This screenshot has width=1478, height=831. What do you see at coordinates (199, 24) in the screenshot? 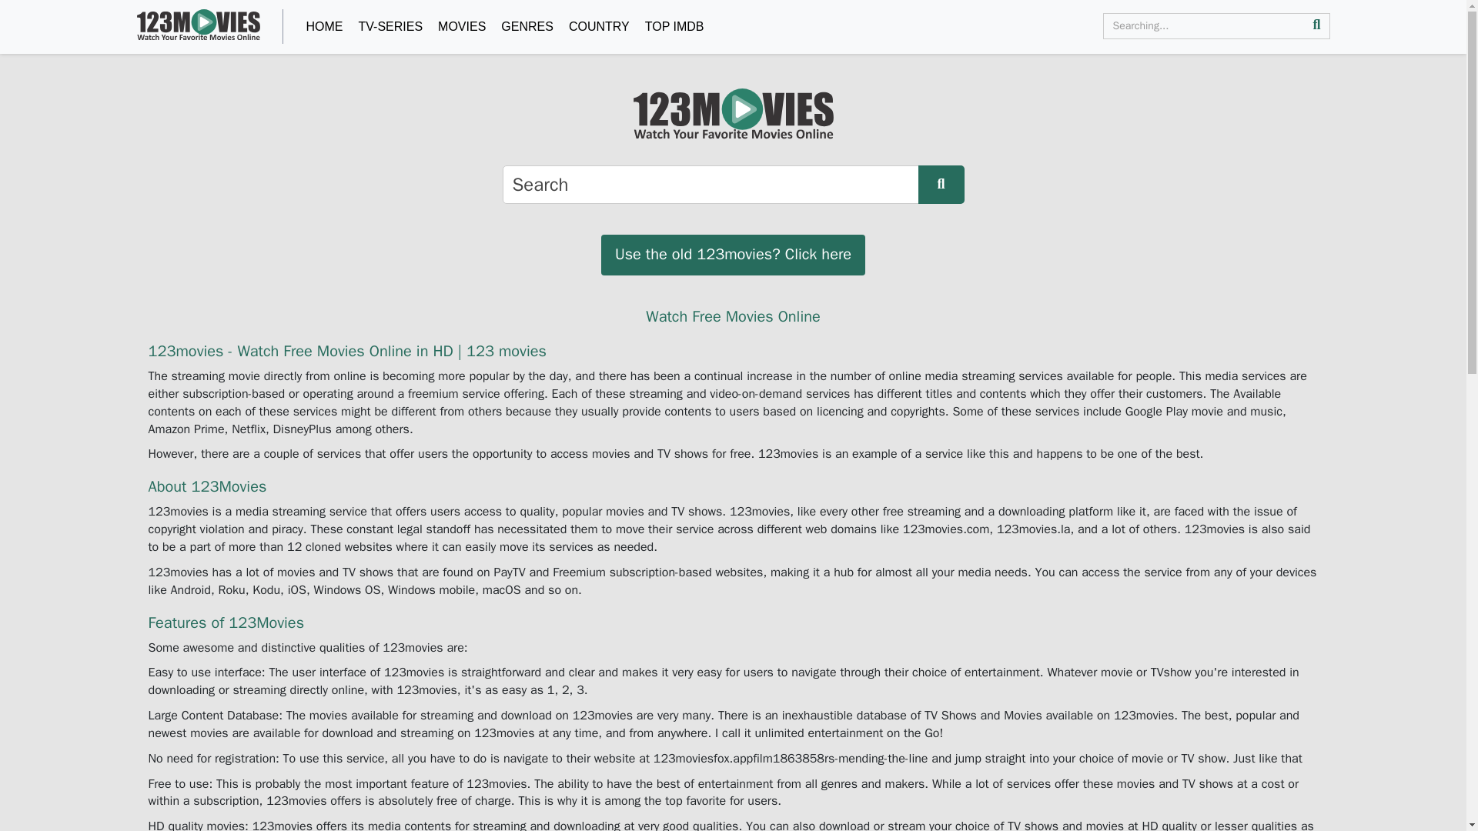
I see `123movies` at bounding box center [199, 24].